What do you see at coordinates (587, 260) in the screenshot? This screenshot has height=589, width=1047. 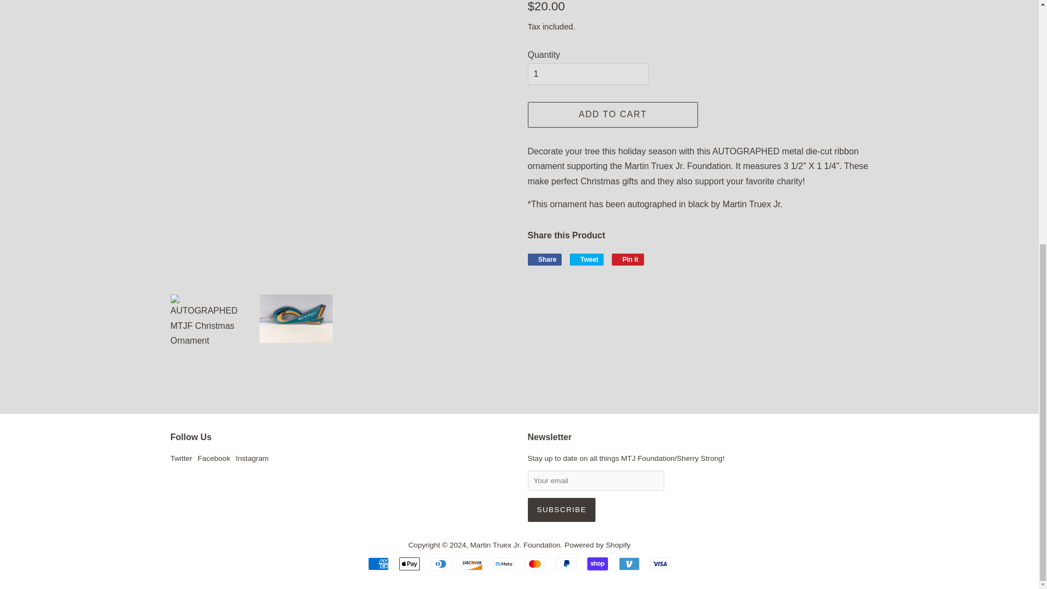 I see `Tweet on Twitter` at bounding box center [587, 260].